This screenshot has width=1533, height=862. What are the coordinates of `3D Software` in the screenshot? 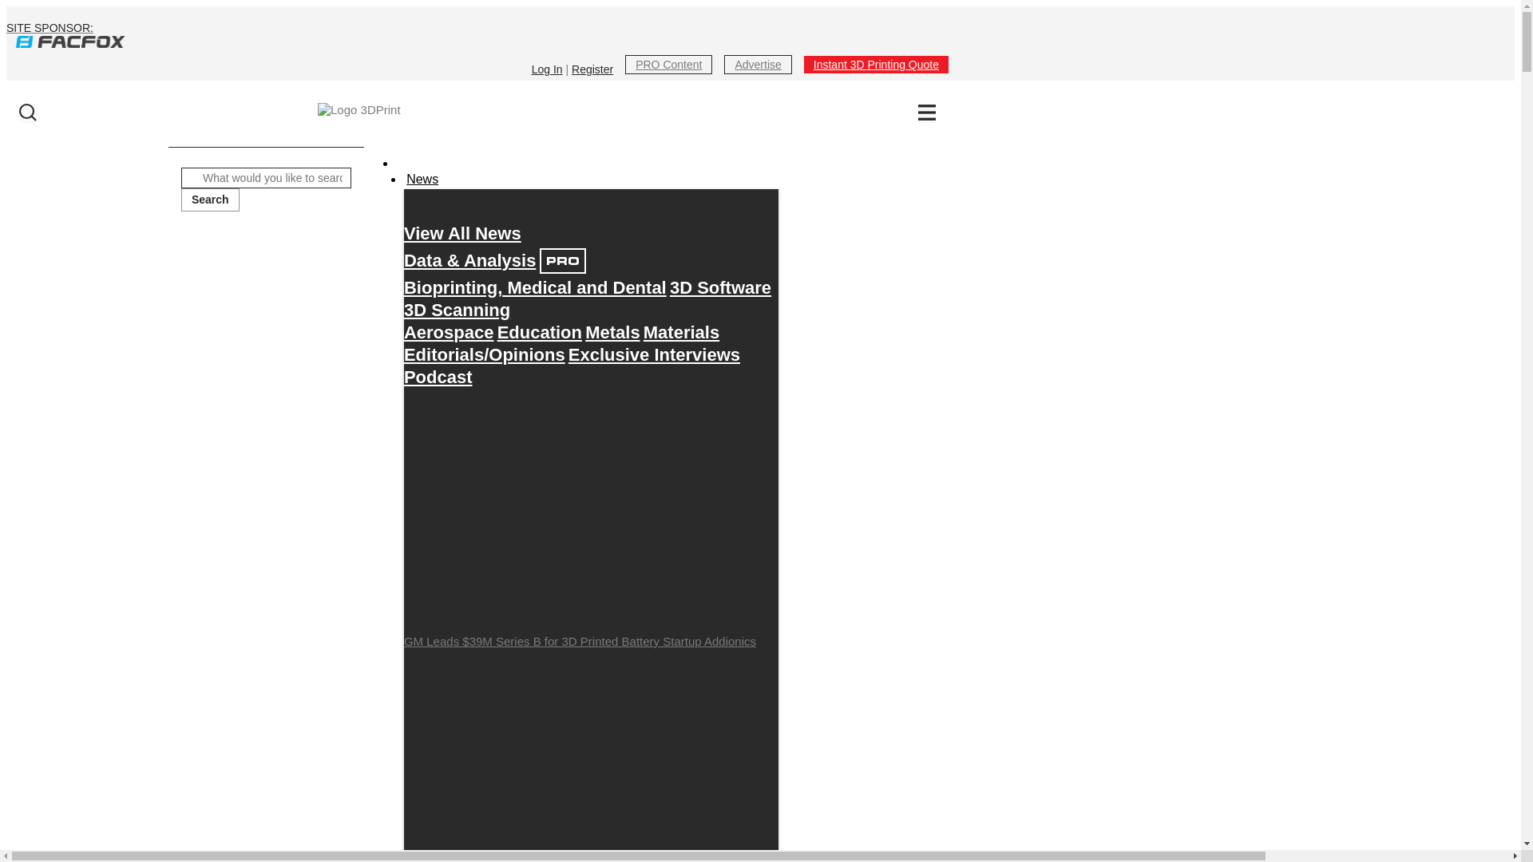 It's located at (720, 287).